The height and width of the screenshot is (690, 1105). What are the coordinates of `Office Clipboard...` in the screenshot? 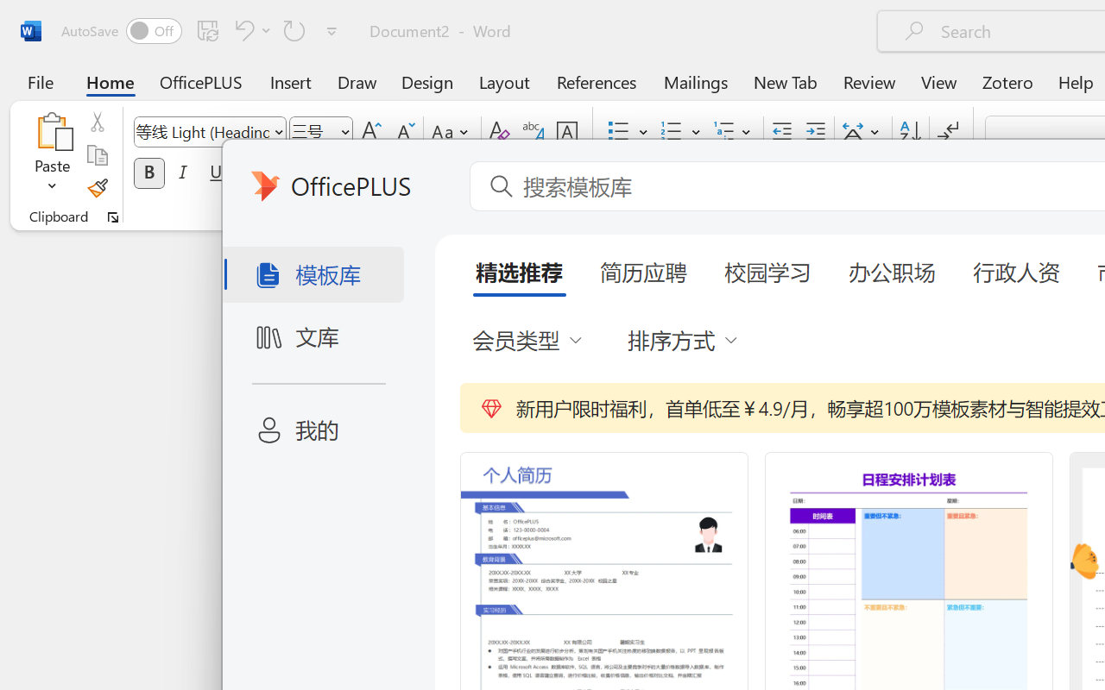 It's located at (113, 217).